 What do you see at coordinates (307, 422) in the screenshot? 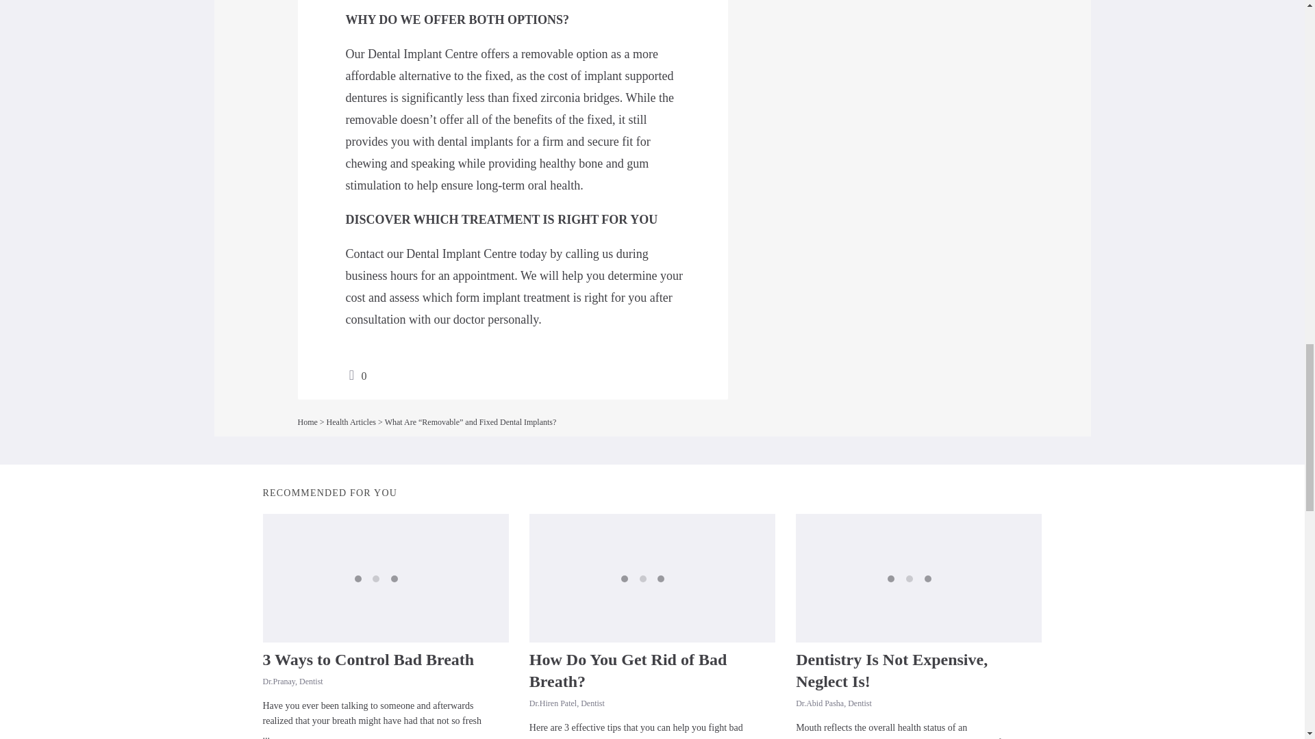
I see `Home` at bounding box center [307, 422].